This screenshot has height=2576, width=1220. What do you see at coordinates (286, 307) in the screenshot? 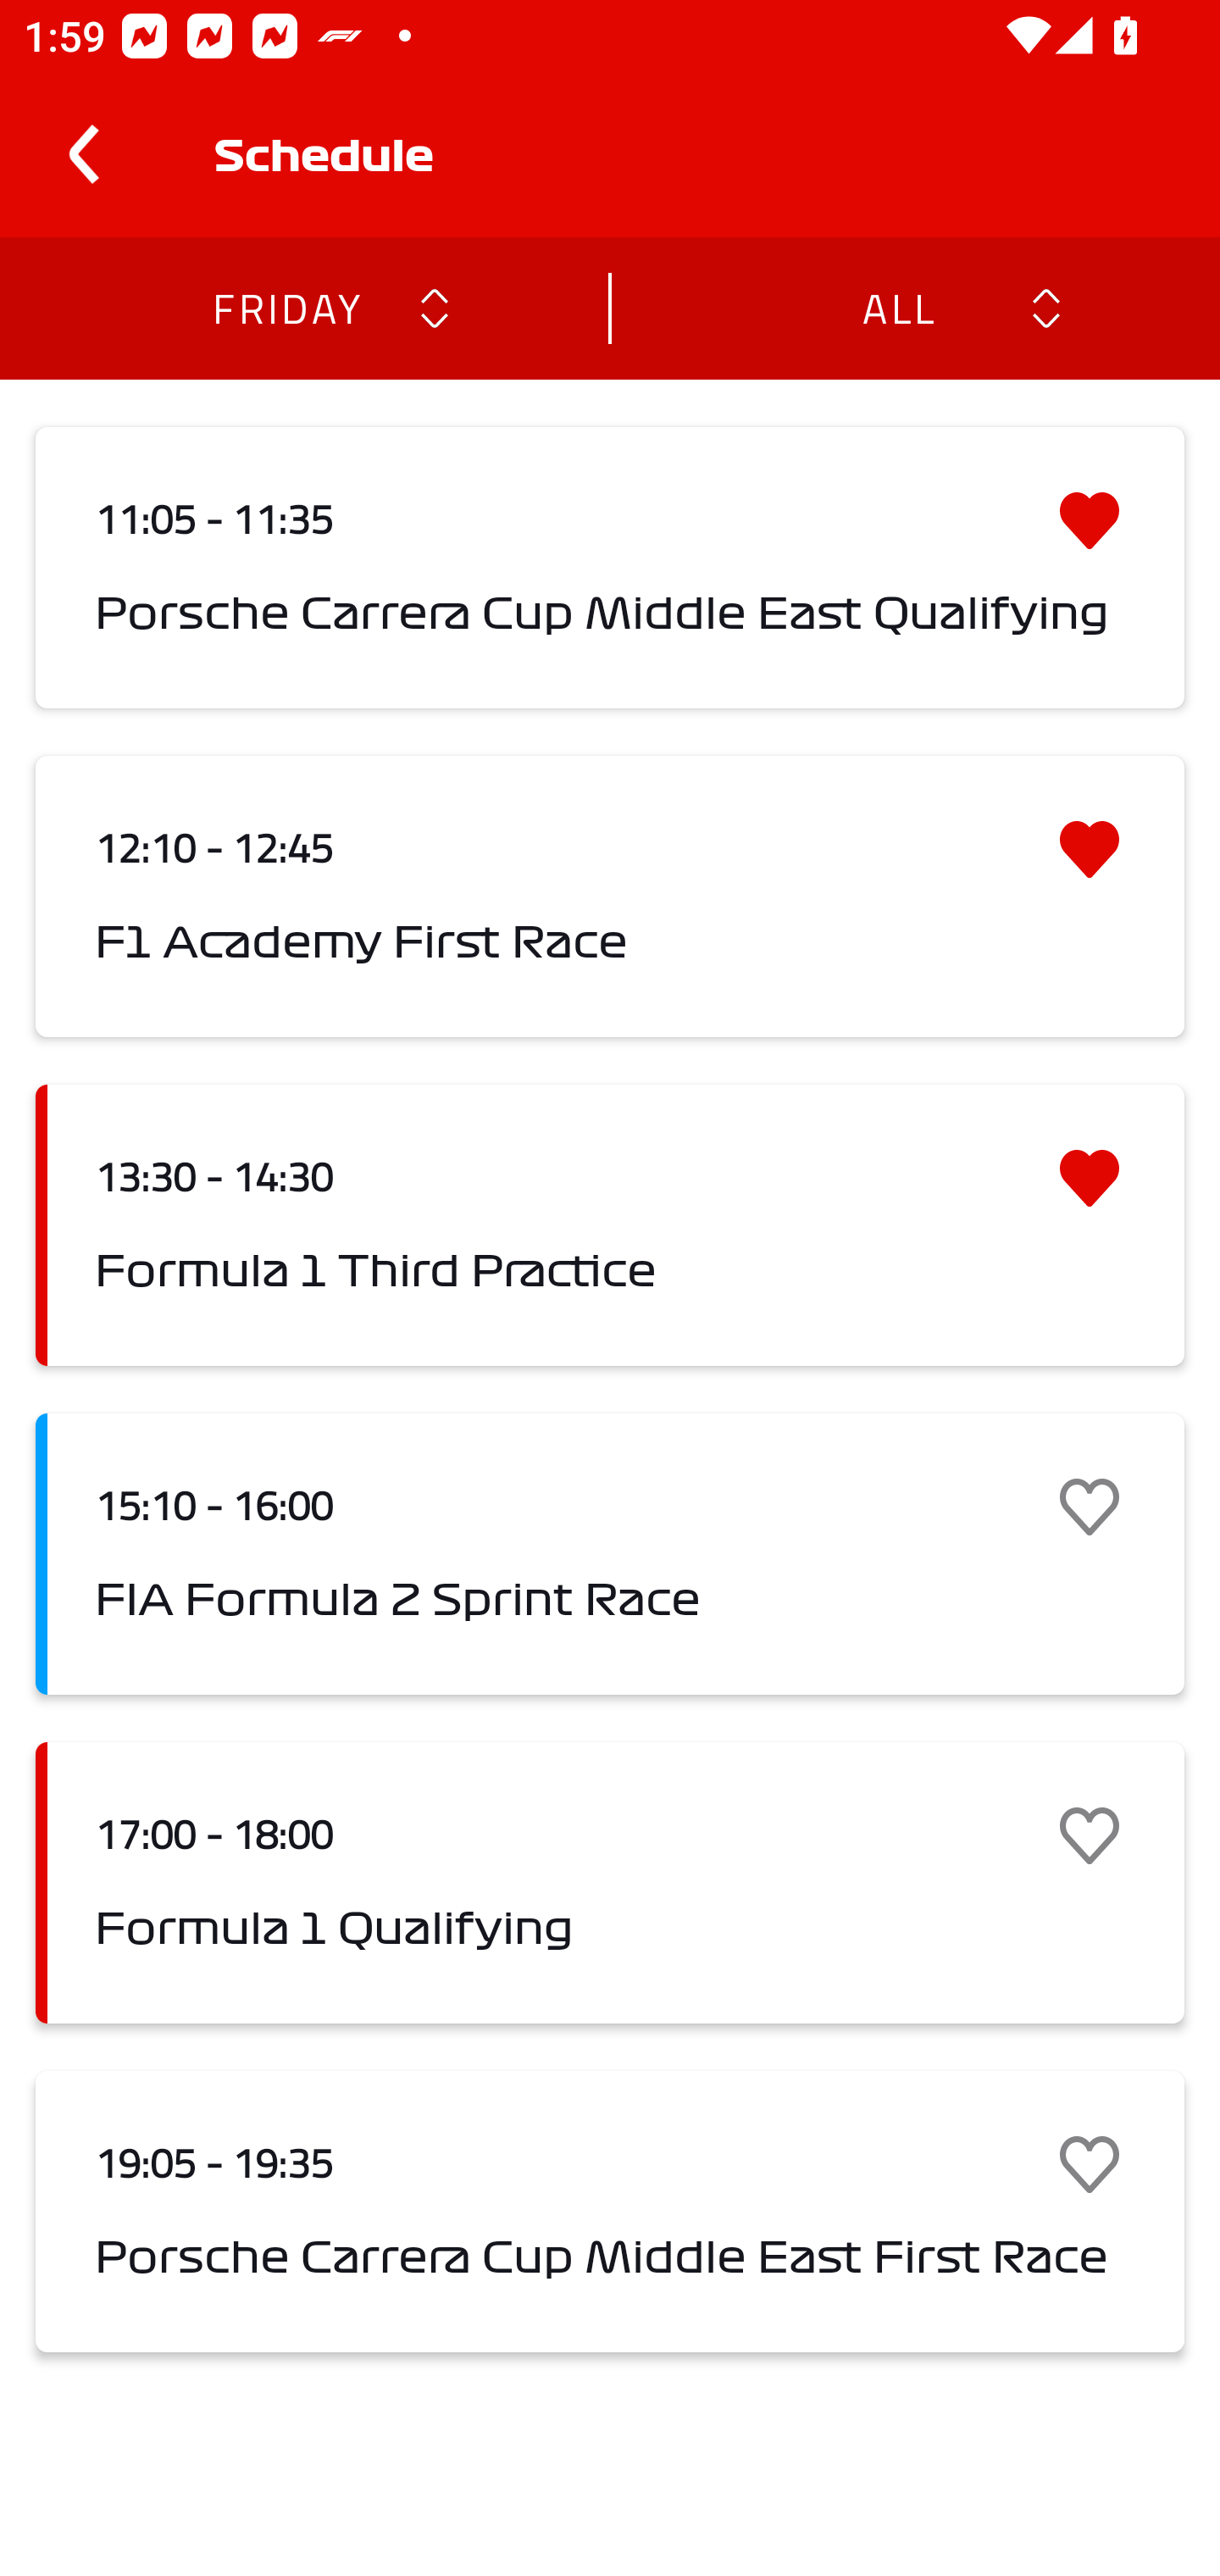
I see `FRIDAY` at bounding box center [286, 307].